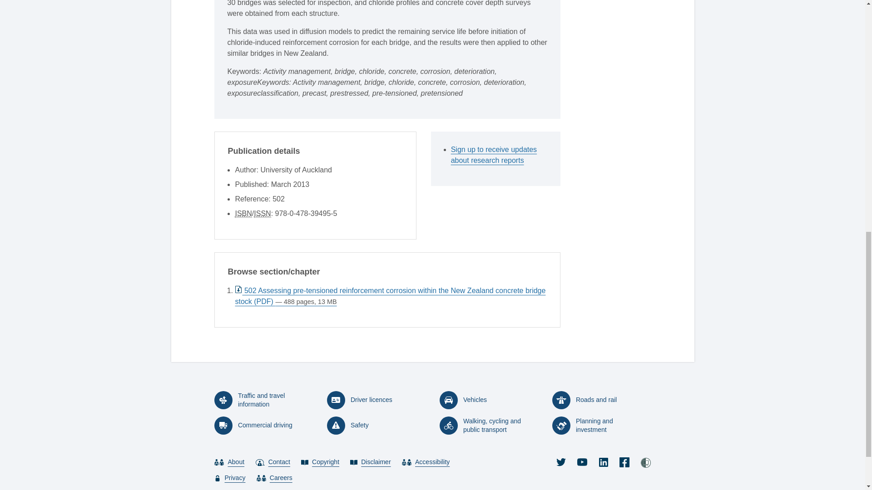  Describe the element at coordinates (499, 155) in the screenshot. I see `Sign up to receive updates about research reports` at that location.